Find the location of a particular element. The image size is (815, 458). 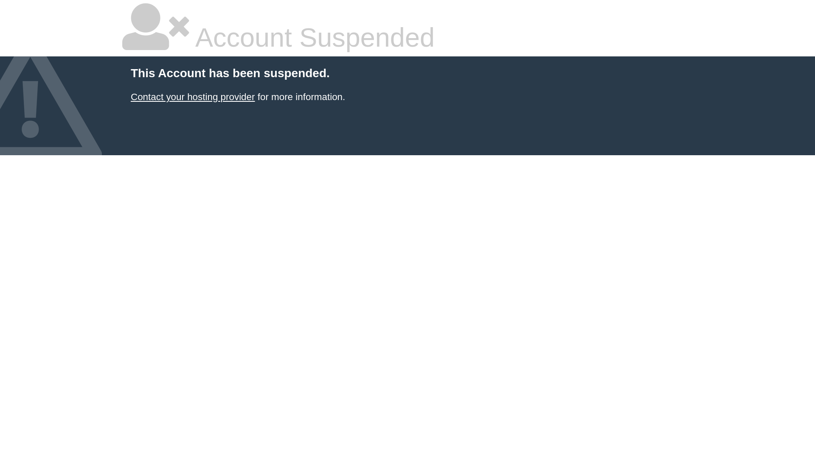

Contact your hosting provider is located at coordinates (193, 97).